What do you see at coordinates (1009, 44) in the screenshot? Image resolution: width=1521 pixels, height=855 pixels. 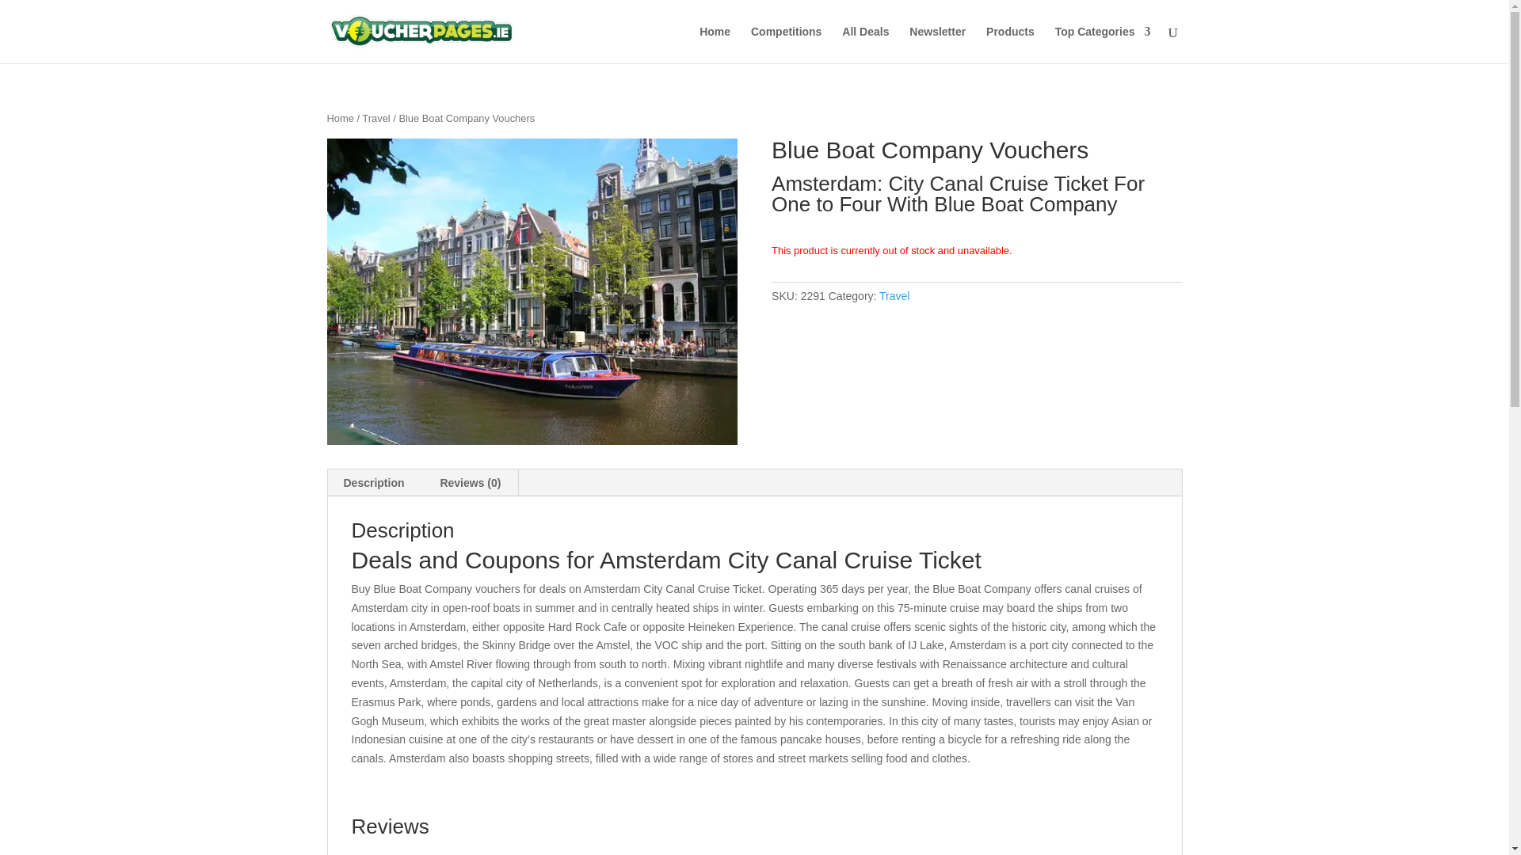 I see `Products` at bounding box center [1009, 44].